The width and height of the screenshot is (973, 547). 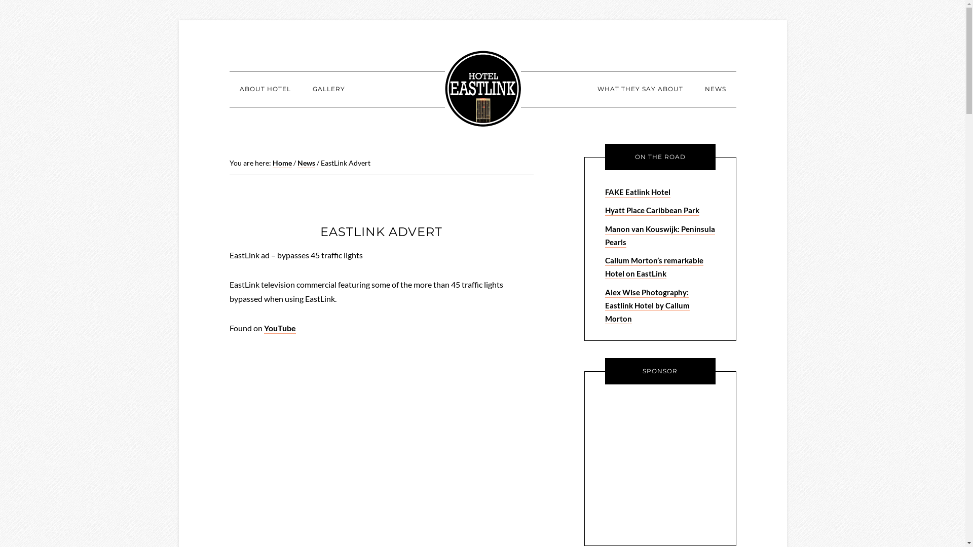 What do you see at coordinates (328, 89) in the screenshot?
I see `GALLERY` at bounding box center [328, 89].